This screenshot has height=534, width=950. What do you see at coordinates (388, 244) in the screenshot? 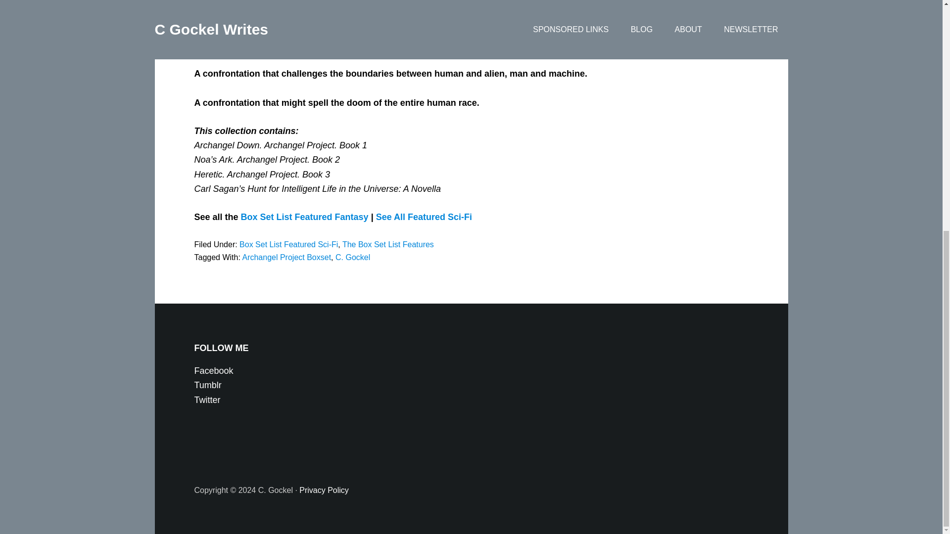
I see `The Box Set List Features` at bounding box center [388, 244].